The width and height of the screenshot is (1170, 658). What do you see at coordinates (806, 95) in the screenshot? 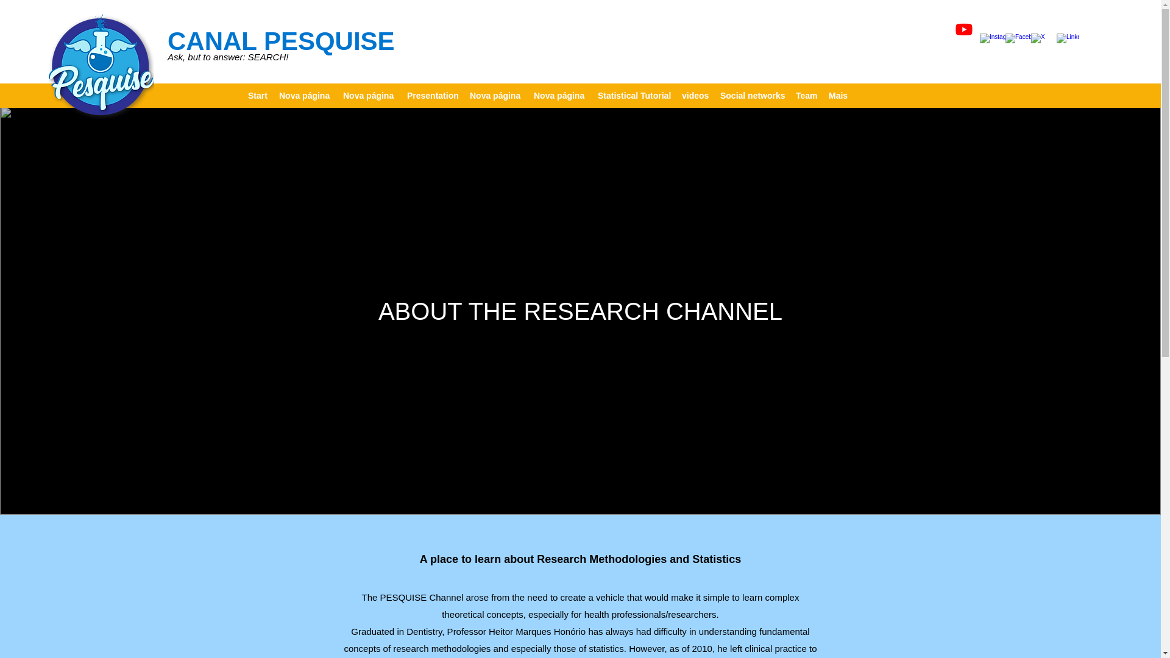
I see `Team` at bounding box center [806, 95].